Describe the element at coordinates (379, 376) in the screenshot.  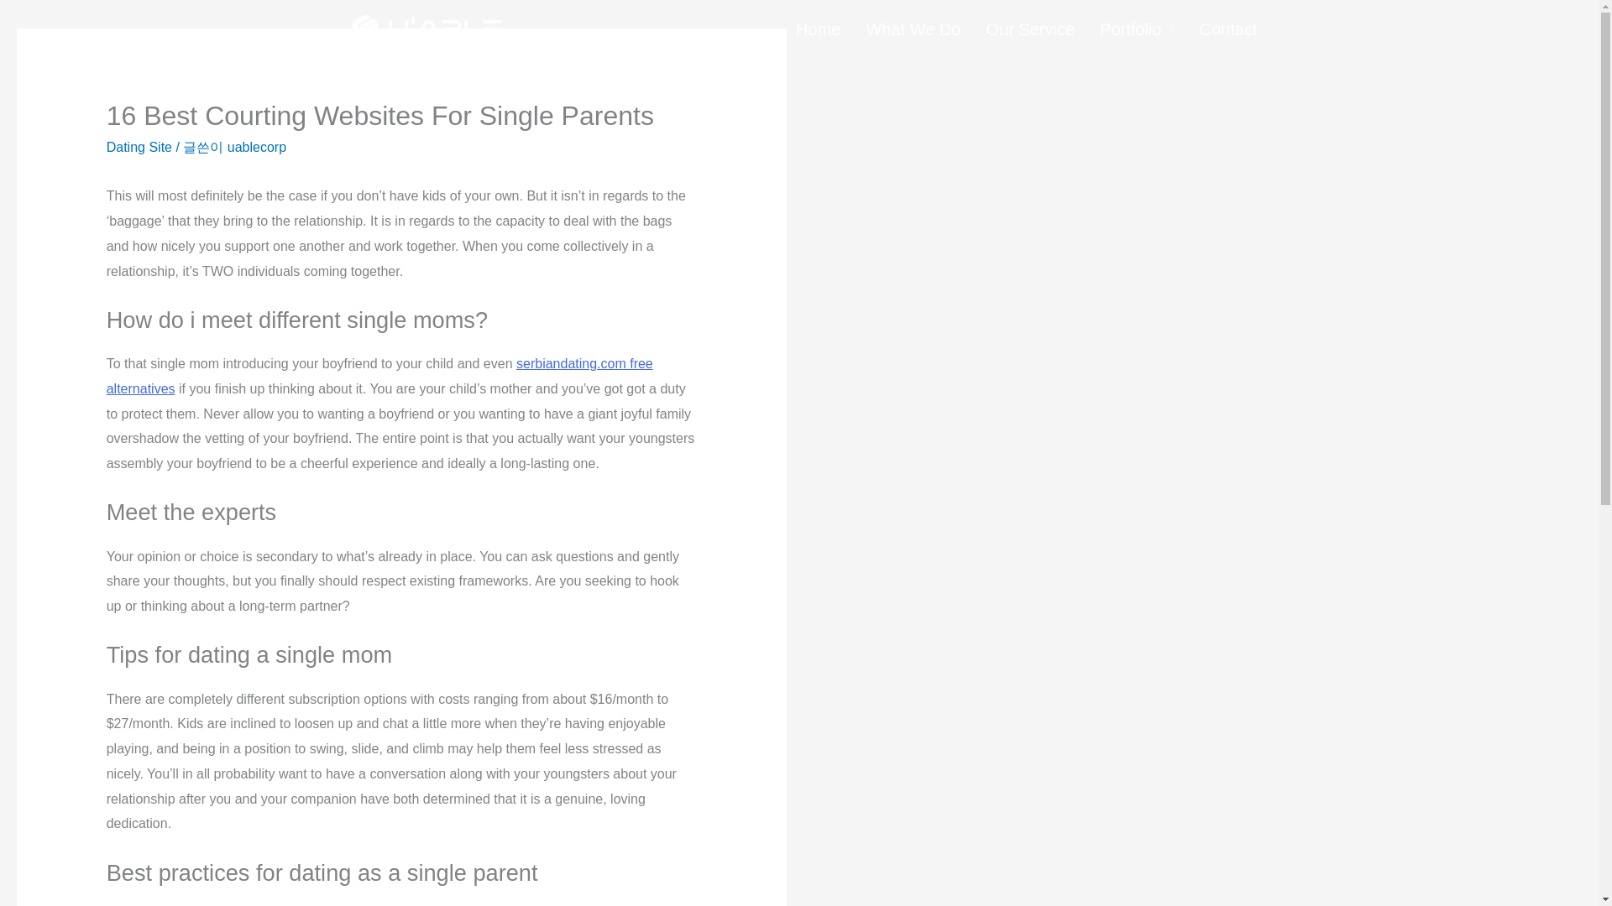
I see `serbiandating.com free alternatives` at that location.